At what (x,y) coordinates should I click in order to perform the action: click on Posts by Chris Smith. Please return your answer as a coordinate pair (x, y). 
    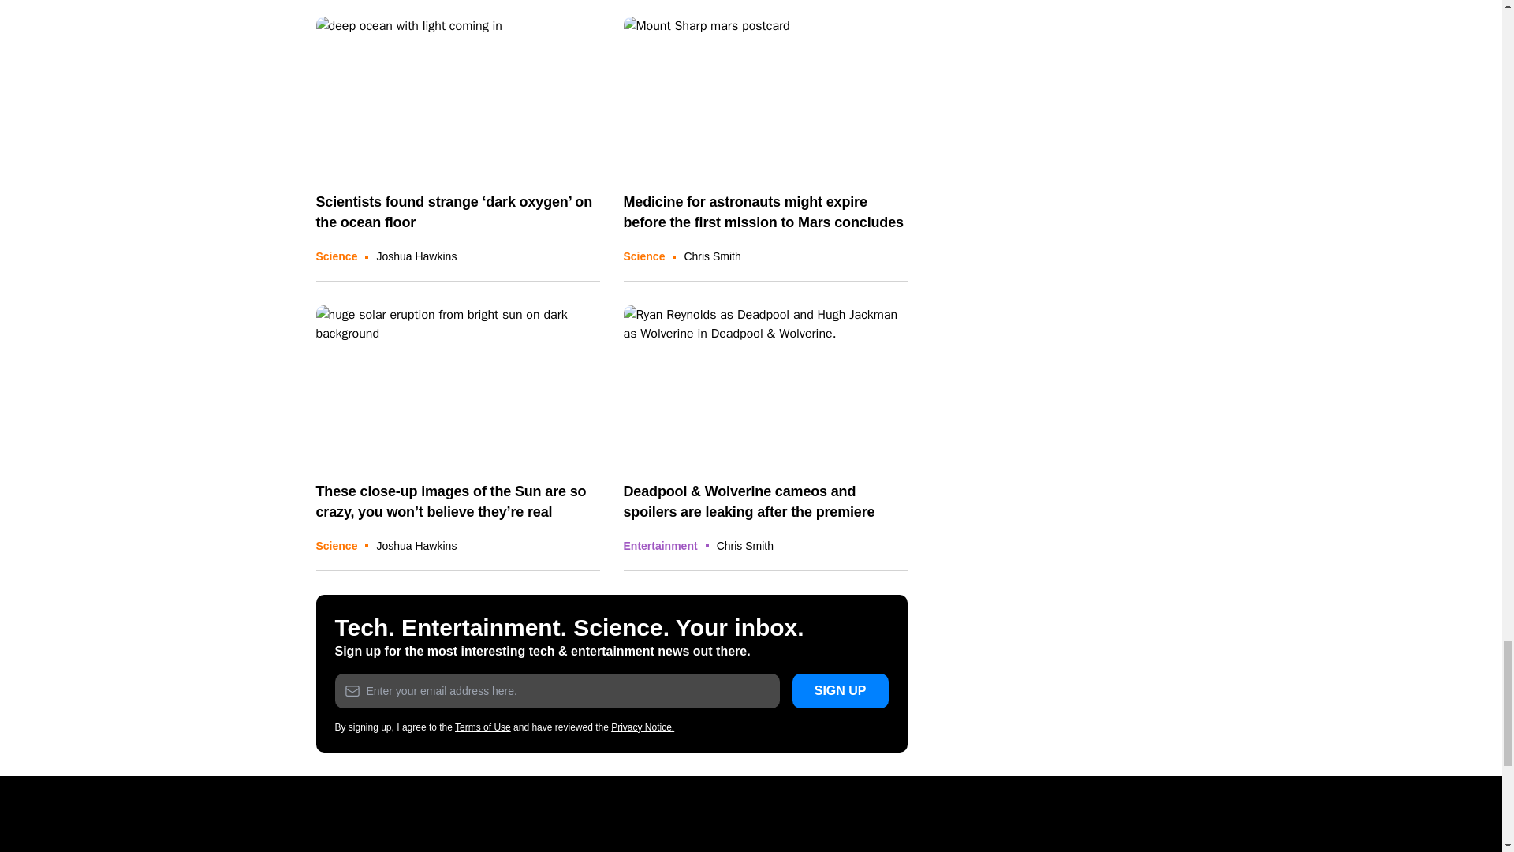
    Looking at the image, I should click on (711, 256).